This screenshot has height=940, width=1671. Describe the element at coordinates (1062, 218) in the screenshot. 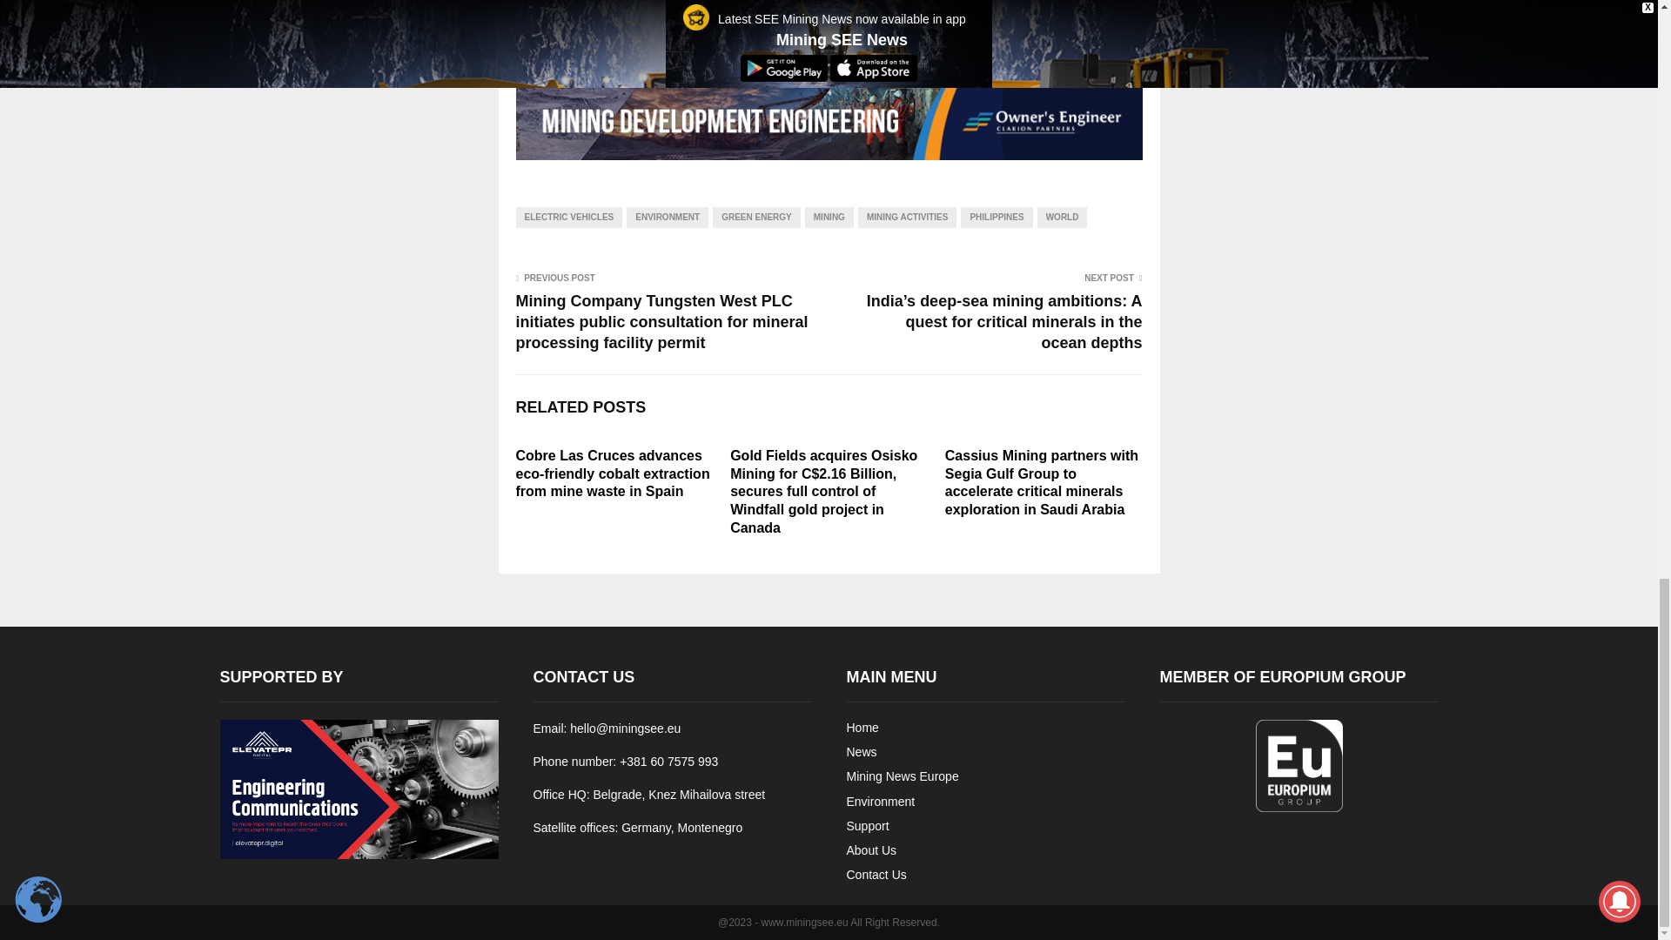

I see `WORLD` at that location.